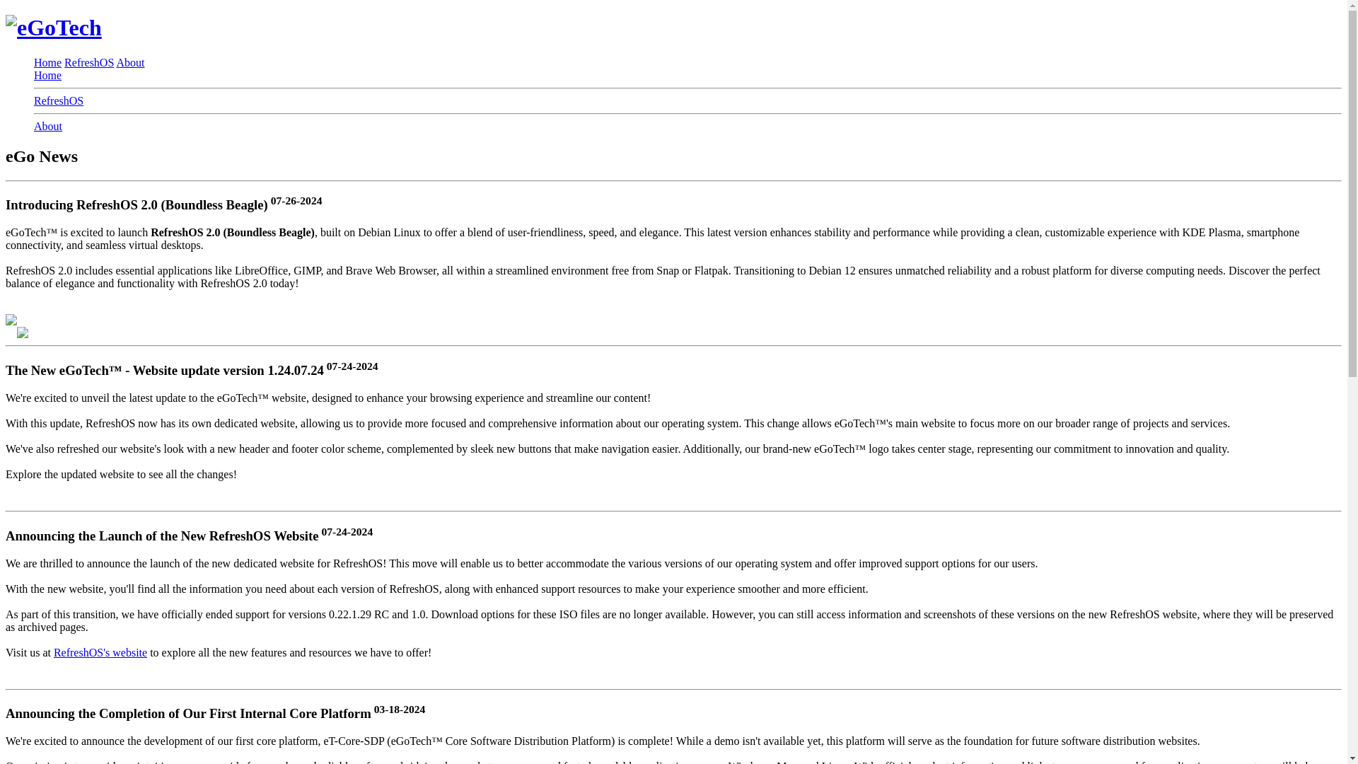 This screenshot has width=1358, height=764. I want to click on RefreshOS, so click(58, 100).